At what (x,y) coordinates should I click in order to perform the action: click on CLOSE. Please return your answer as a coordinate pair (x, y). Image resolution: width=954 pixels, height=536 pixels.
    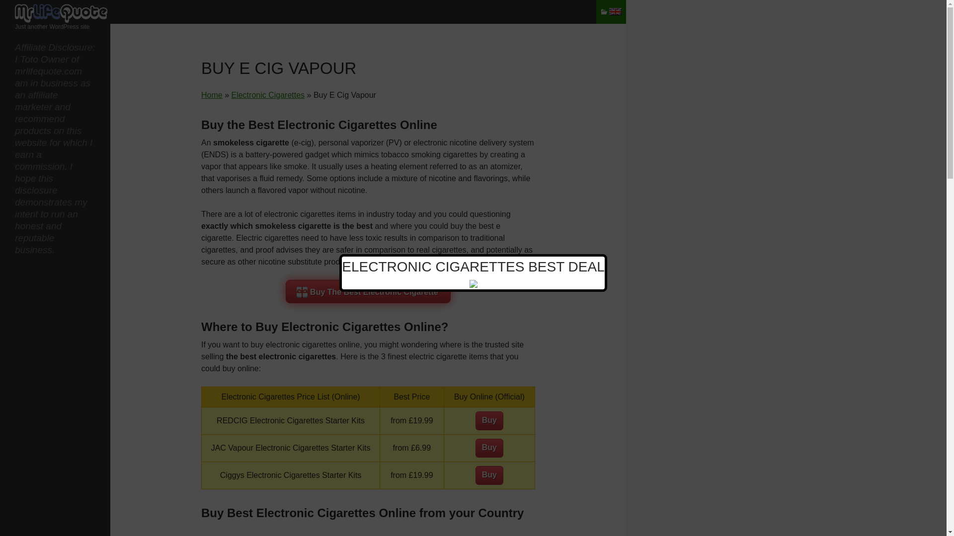
    Looking at the image, I should click on (595, 261).